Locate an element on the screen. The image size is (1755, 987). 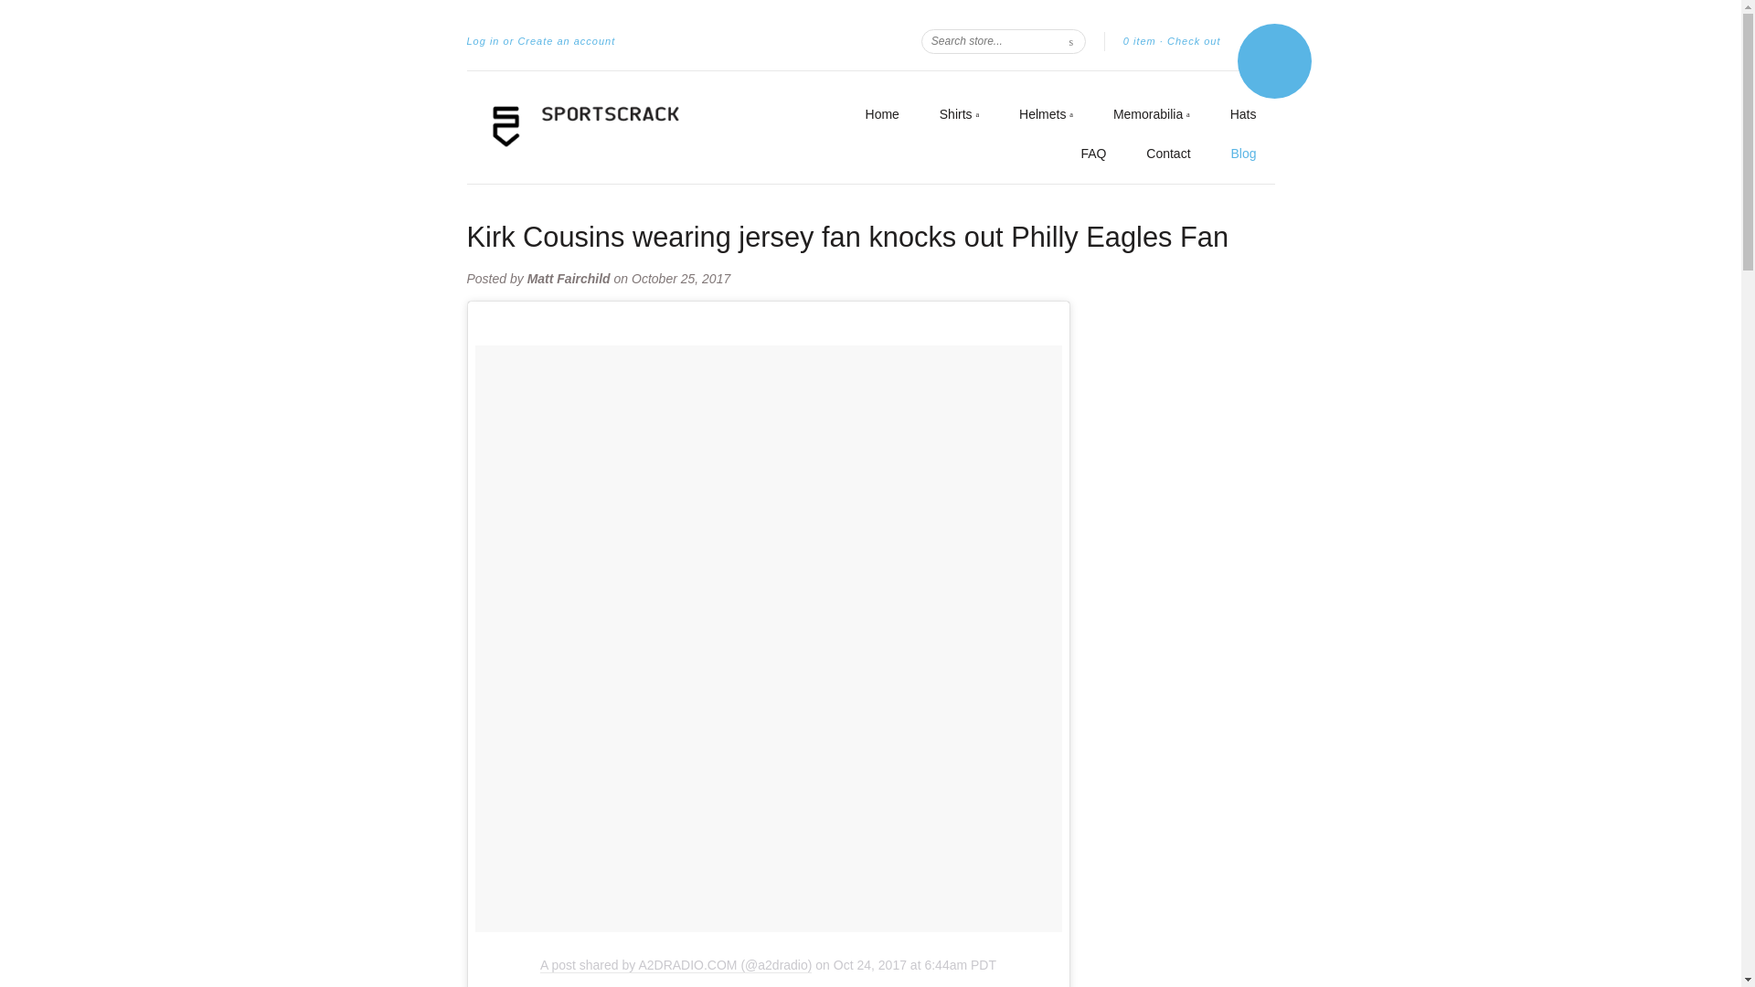
Hats is located at coordinates (1243, 114).